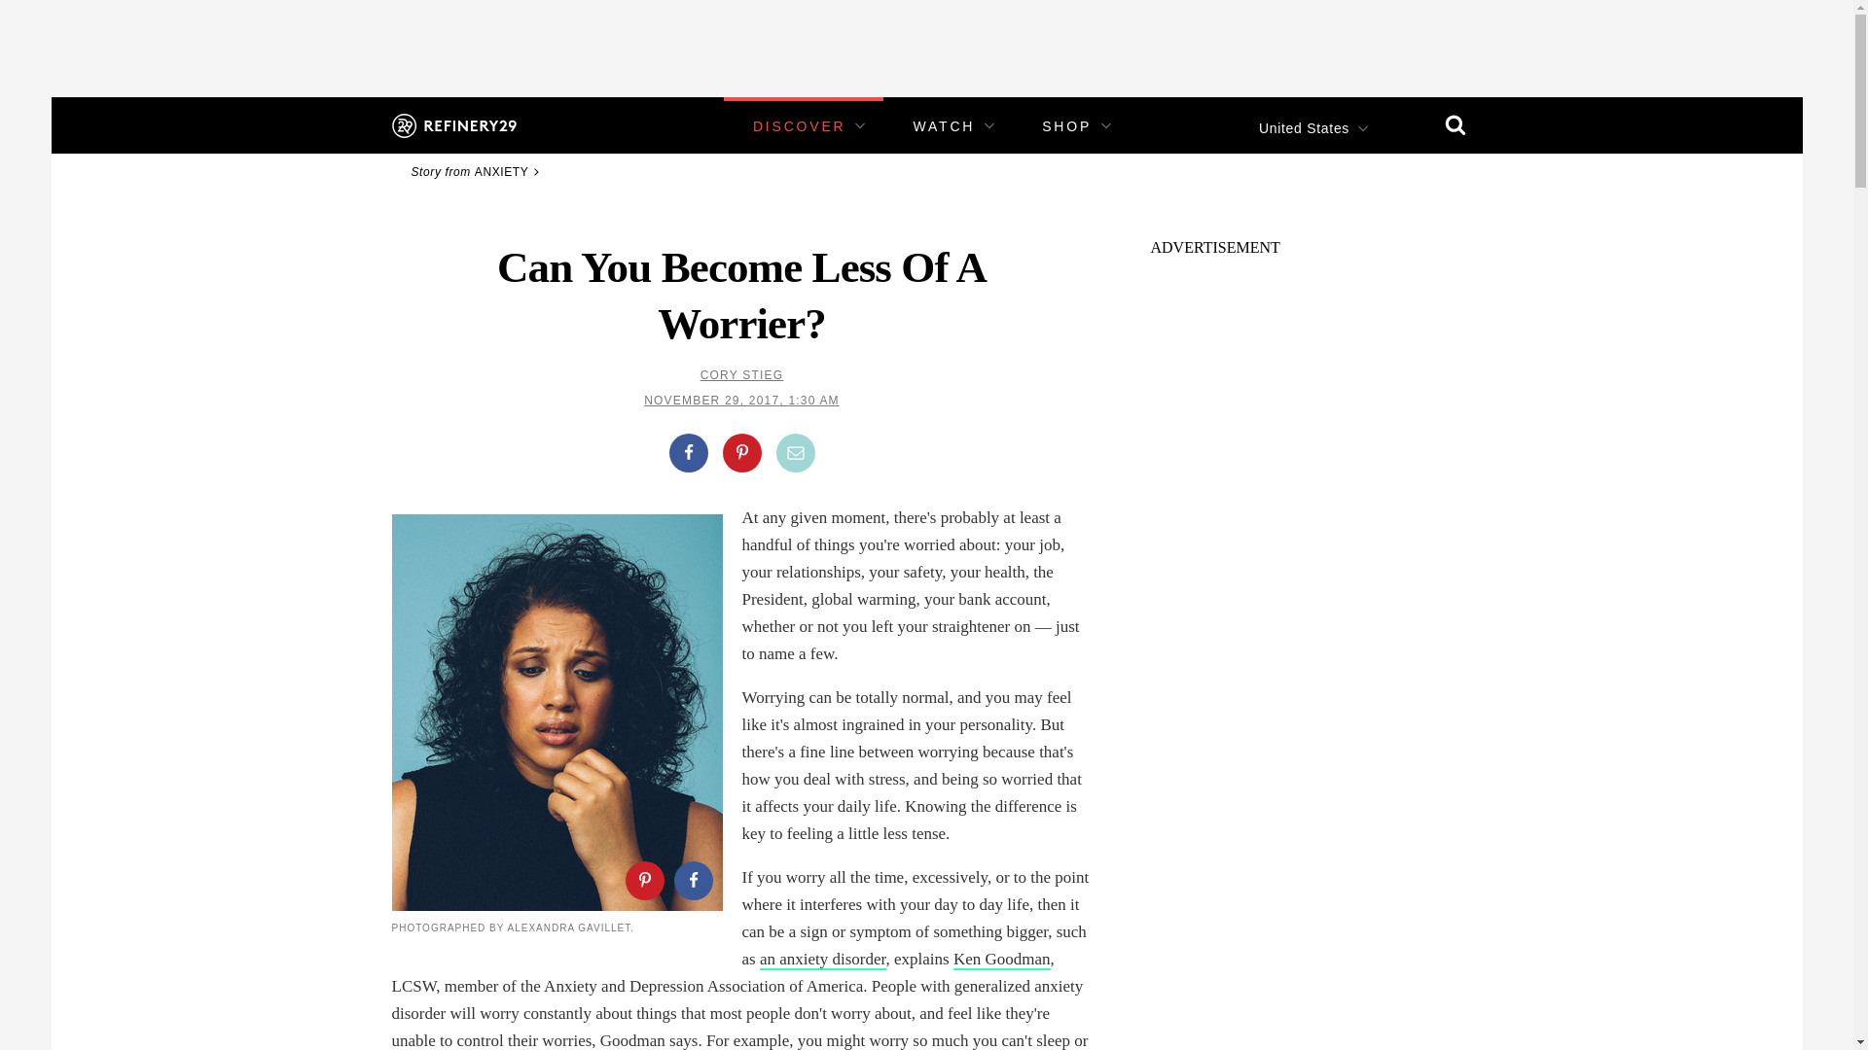 This screenshot has height=1050, width=1868. I want to click on Share on Facebook, so click(688, 453).